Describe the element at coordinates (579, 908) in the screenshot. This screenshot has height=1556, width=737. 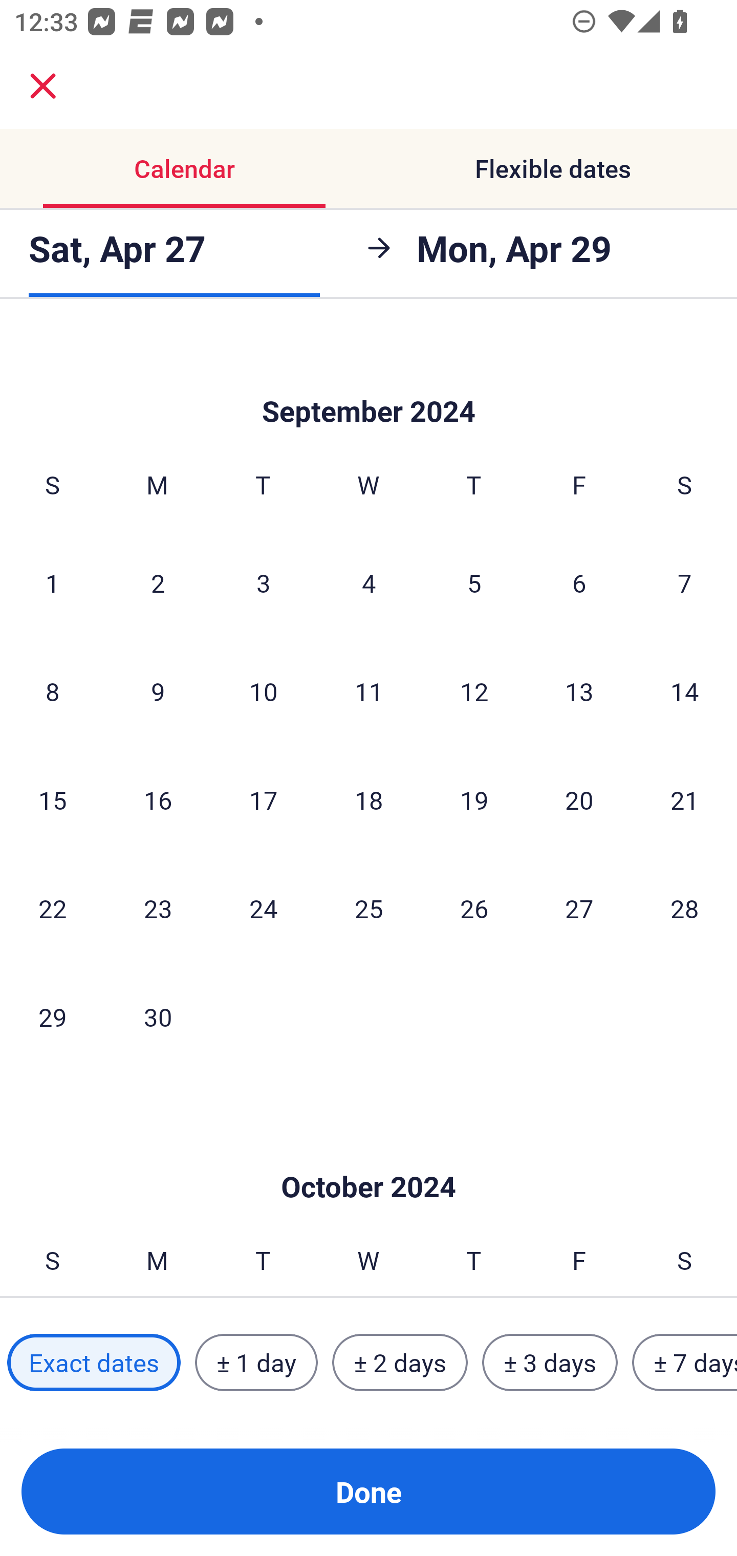
I see `27 Friday, September 27, 2024` at that location.